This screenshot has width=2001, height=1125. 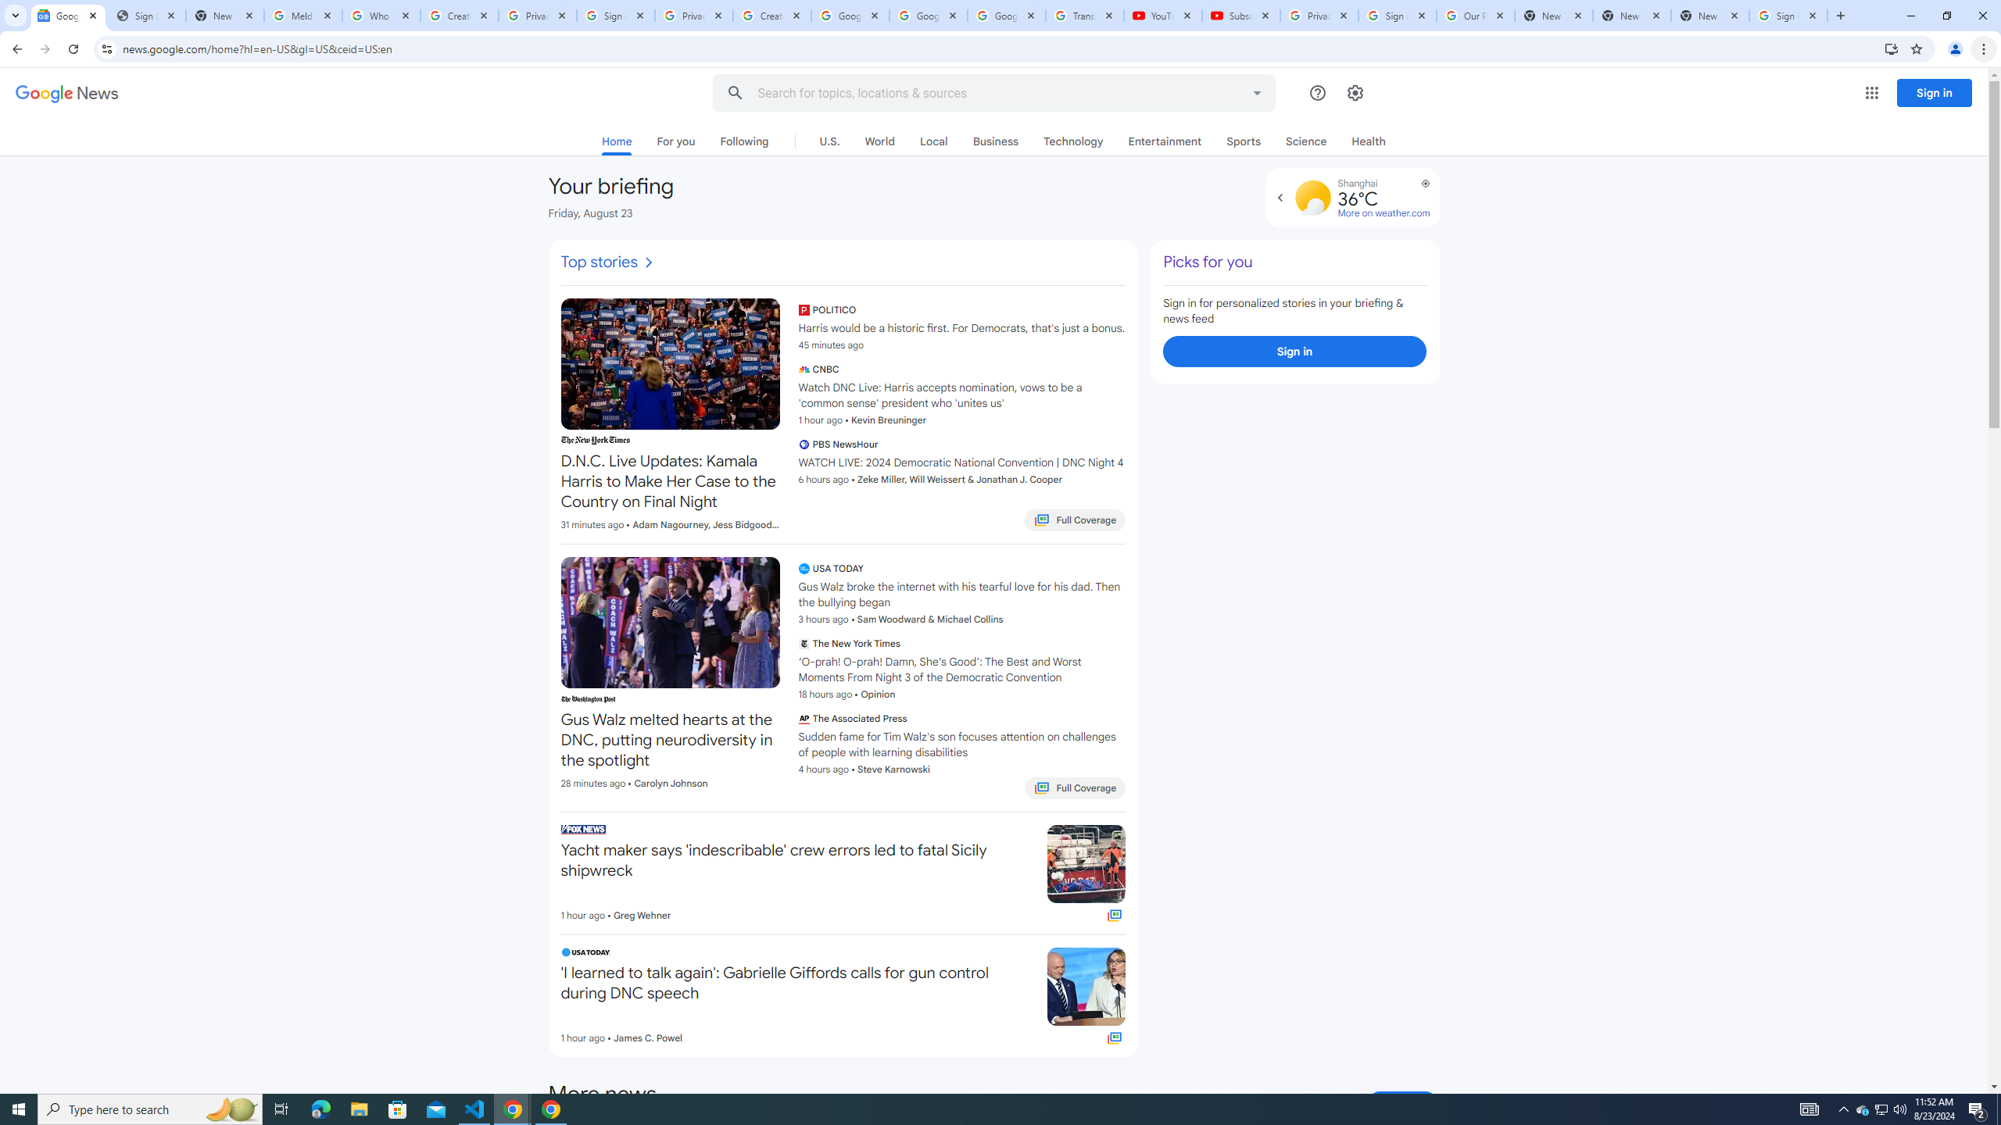 I want to click on Create your Google Account, so click(x=772, y=16).